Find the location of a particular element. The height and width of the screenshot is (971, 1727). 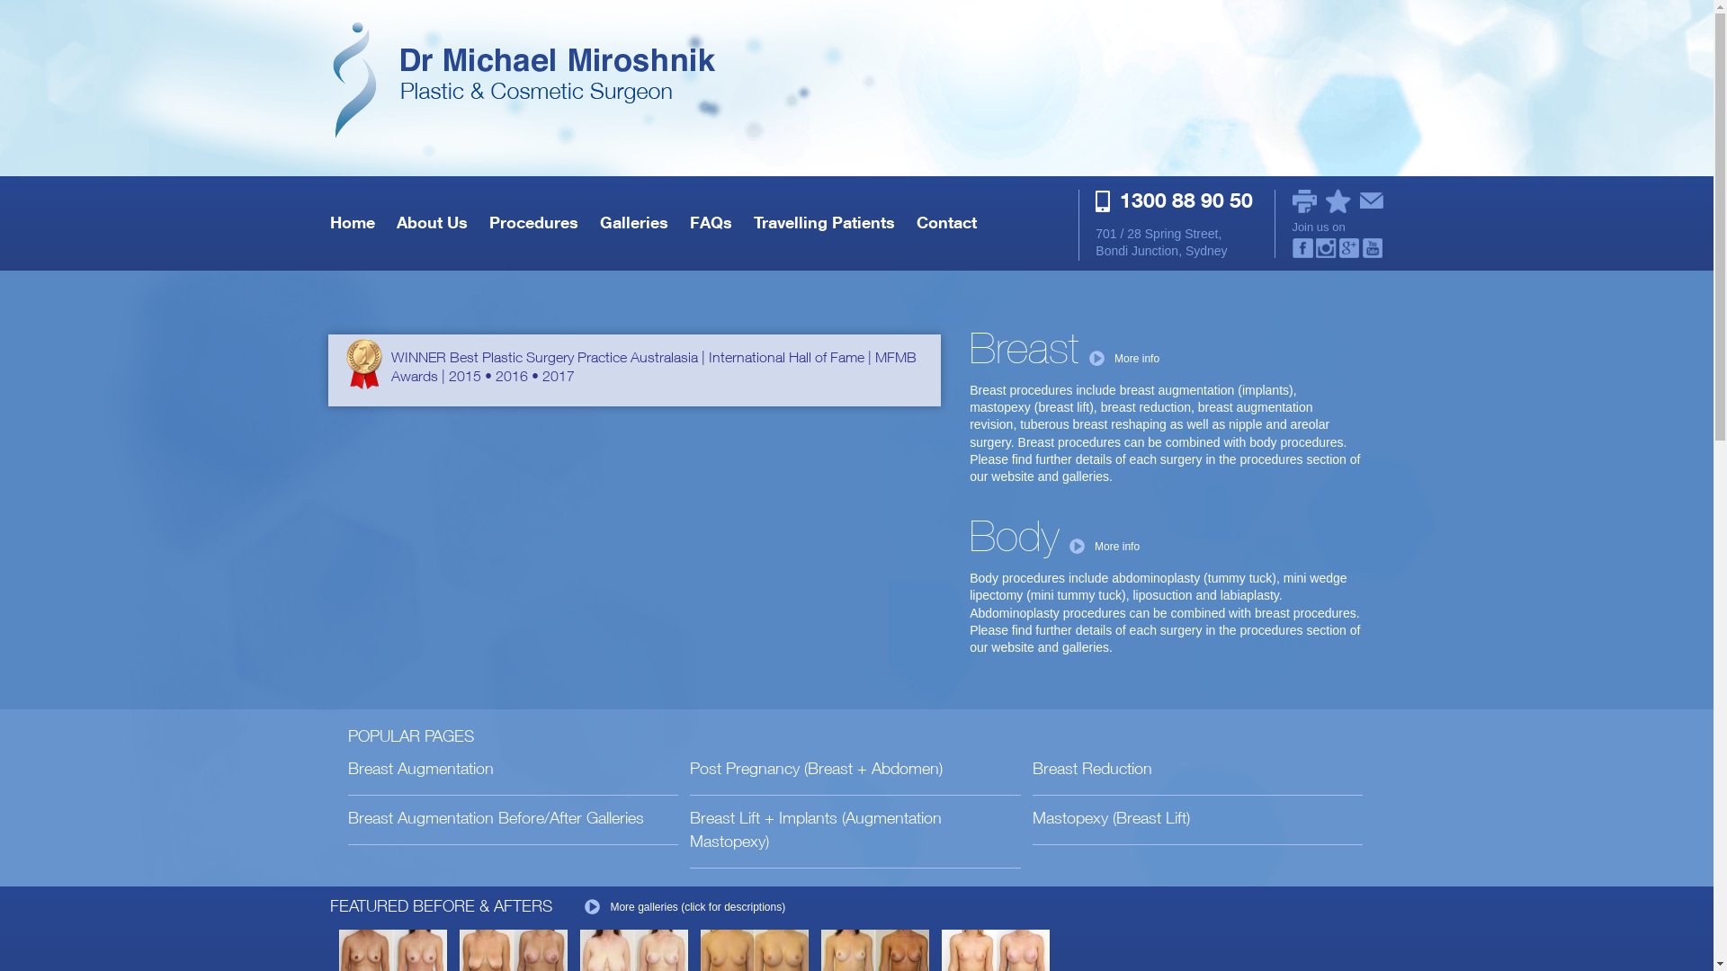

Breast Augmentation Before/After Galleries is located at coordinates (497, 818).